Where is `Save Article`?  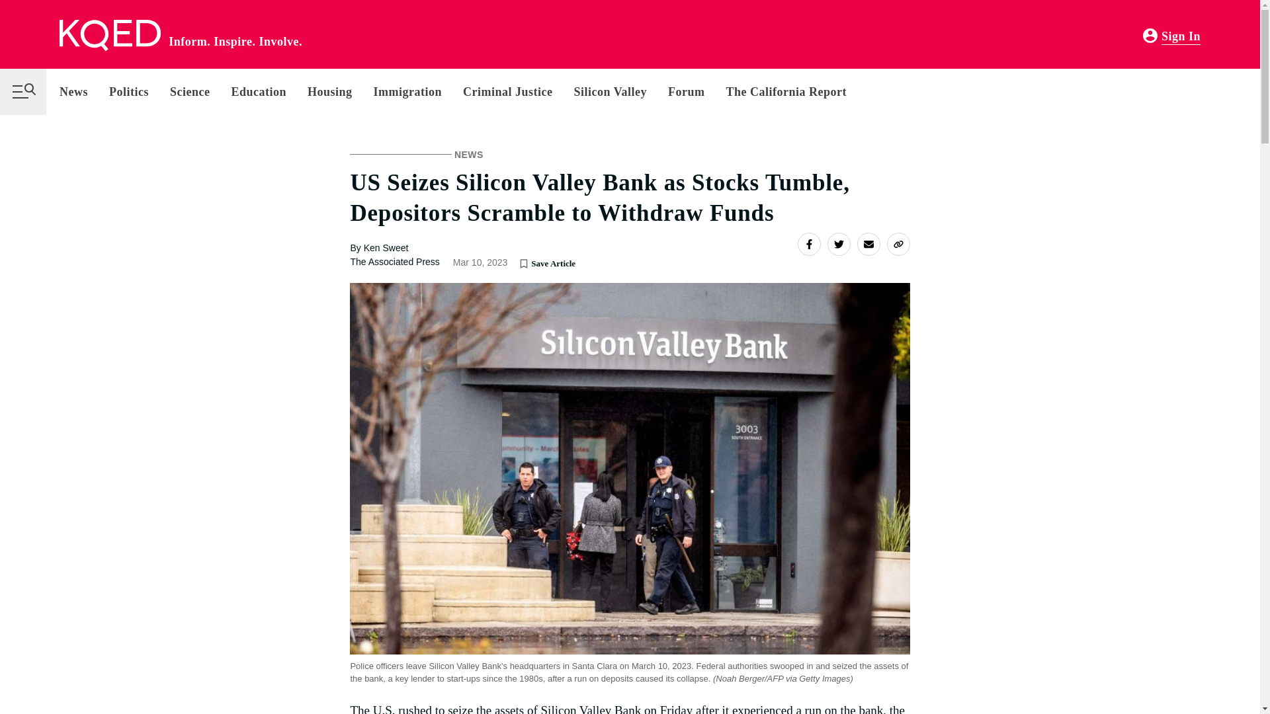
Save Article is located at coordinates (524, 263).